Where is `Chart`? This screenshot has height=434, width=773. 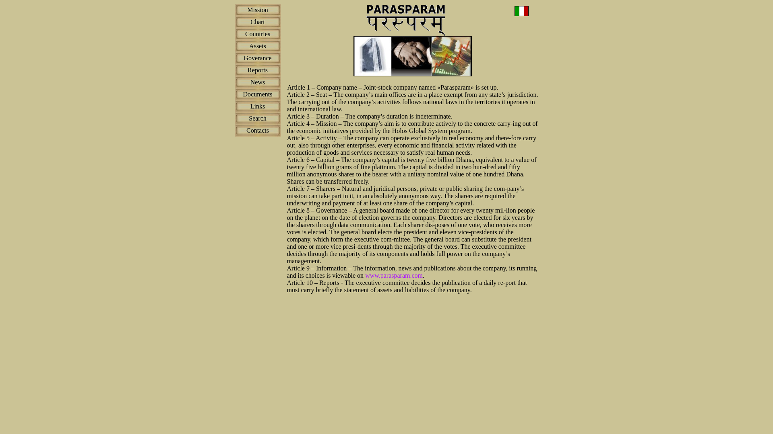 Chart is located at coordinates (258, 22).